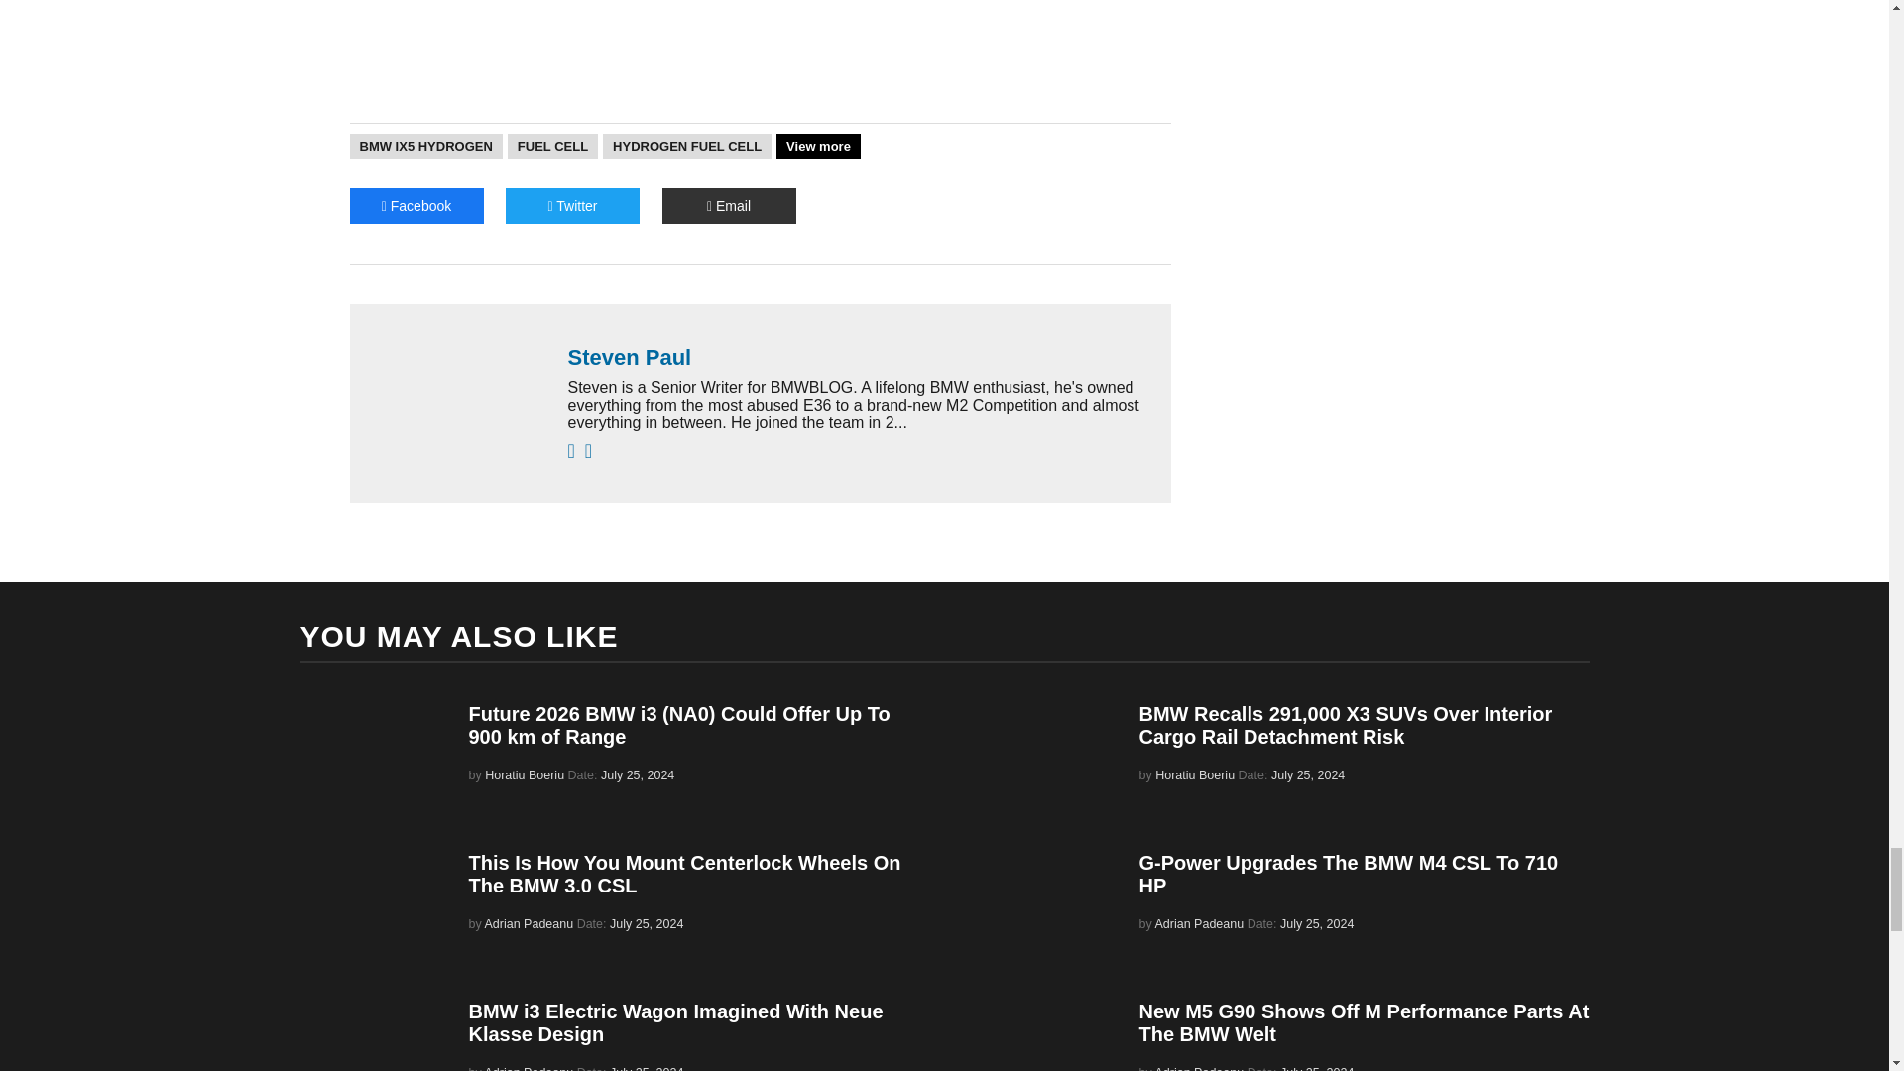 The image size is (1904, 1071). Describe the element at coordinates (416, 206) in the screenshot. I see `Facebook` at that location.